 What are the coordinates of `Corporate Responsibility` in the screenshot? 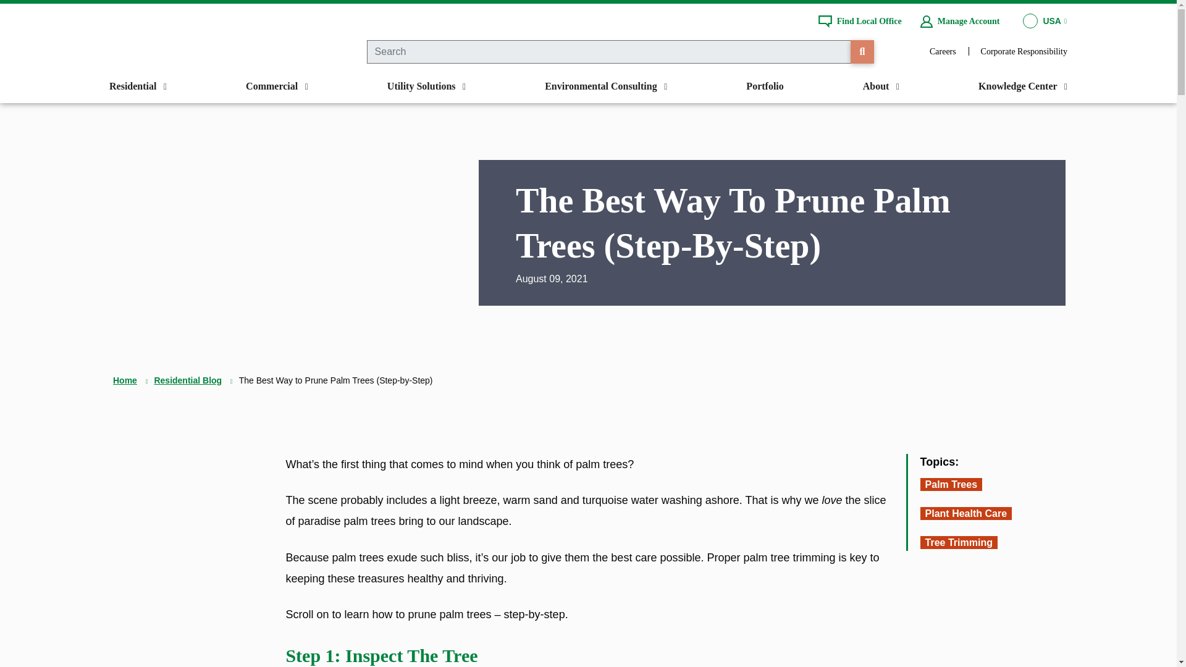 It's located at (1024, 51).